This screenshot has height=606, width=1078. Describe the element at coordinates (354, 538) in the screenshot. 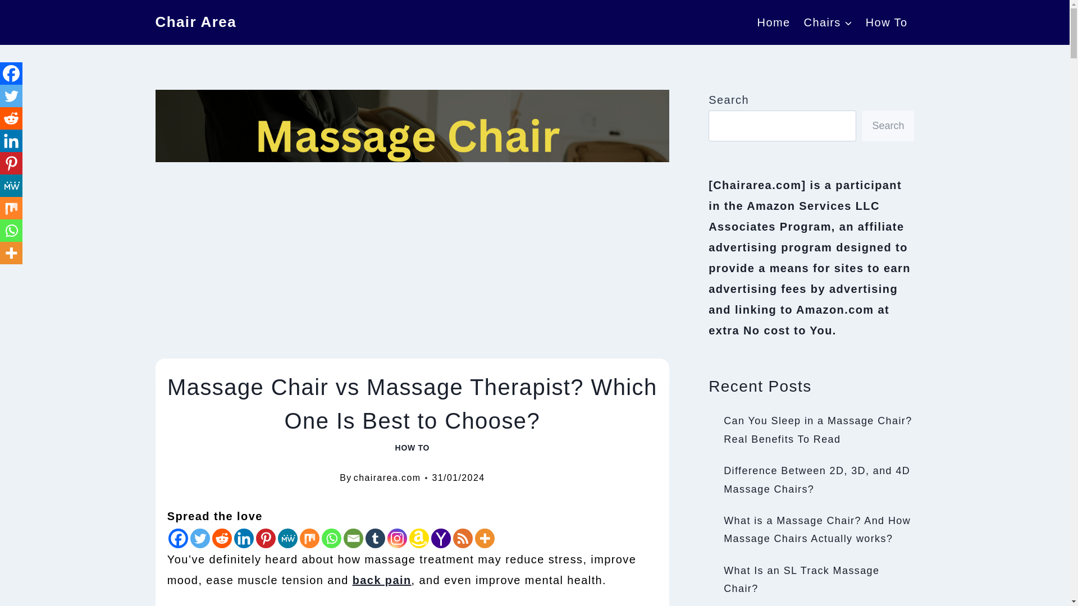

I see `Email` at that location.